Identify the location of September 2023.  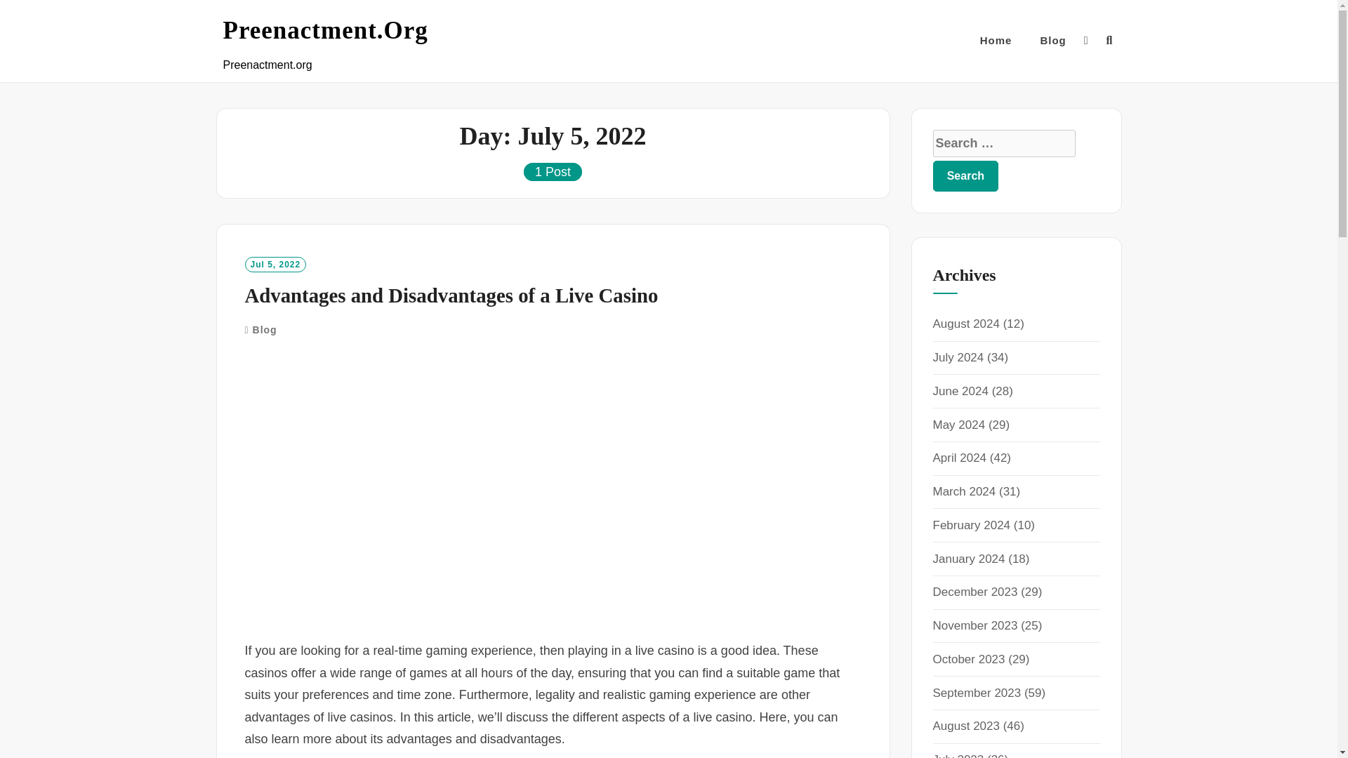
(976, 693).